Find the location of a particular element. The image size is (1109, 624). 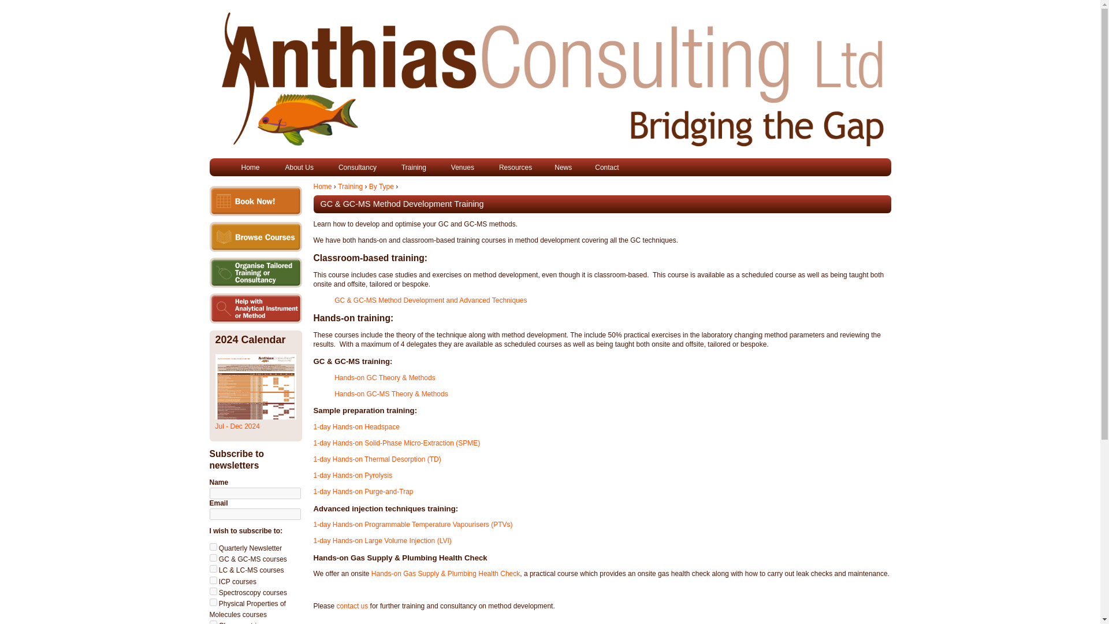

1-day Hands-on Headspace is located at coordinates (356, 427).